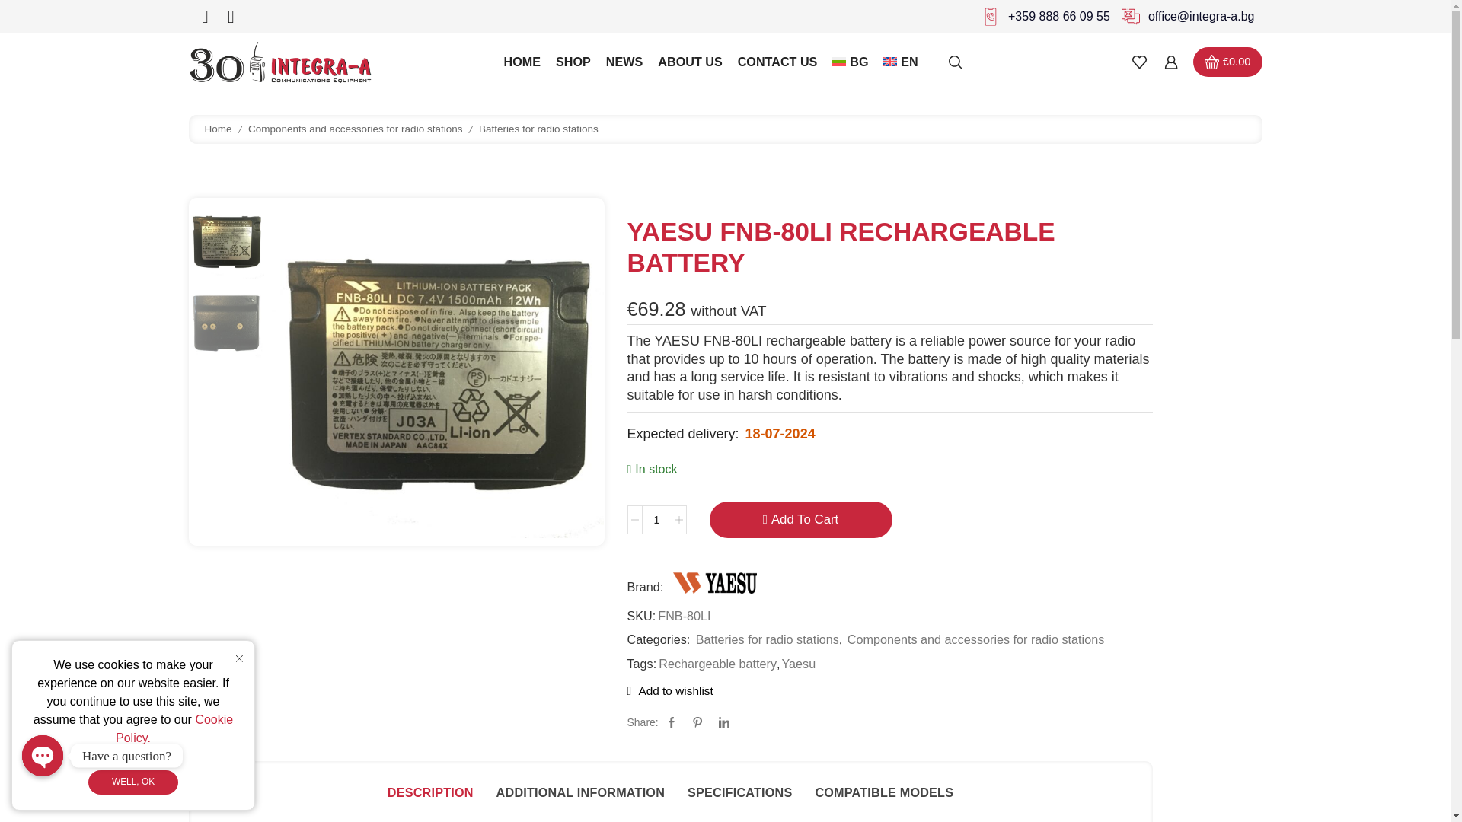 The image size is (1462, 822). Describe the element at coordinates (225, 241) in the screenshot. I see `integra-a-yaesu-fnb-80li-1.jpg` at that location.